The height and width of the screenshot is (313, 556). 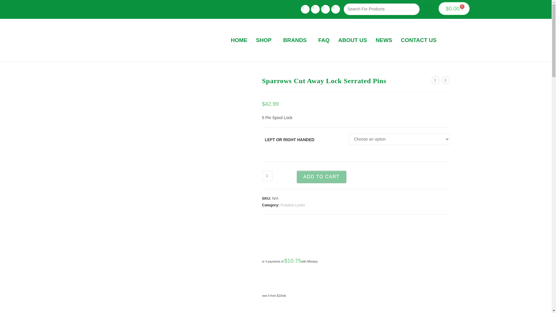 I want to click on BRANDS, so click(x=297, y=40).